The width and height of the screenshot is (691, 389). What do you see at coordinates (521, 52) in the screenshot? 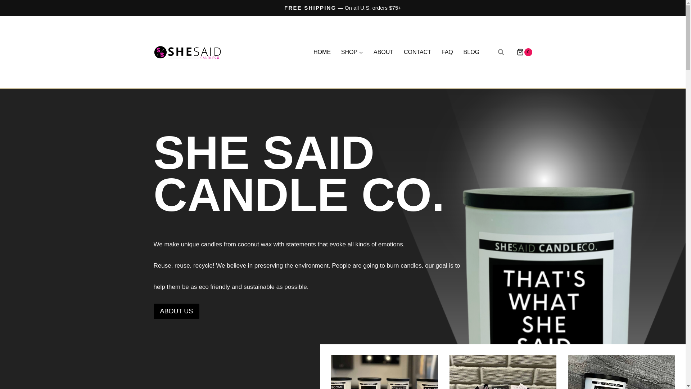
I see `0` at bounding box center [521, 52].